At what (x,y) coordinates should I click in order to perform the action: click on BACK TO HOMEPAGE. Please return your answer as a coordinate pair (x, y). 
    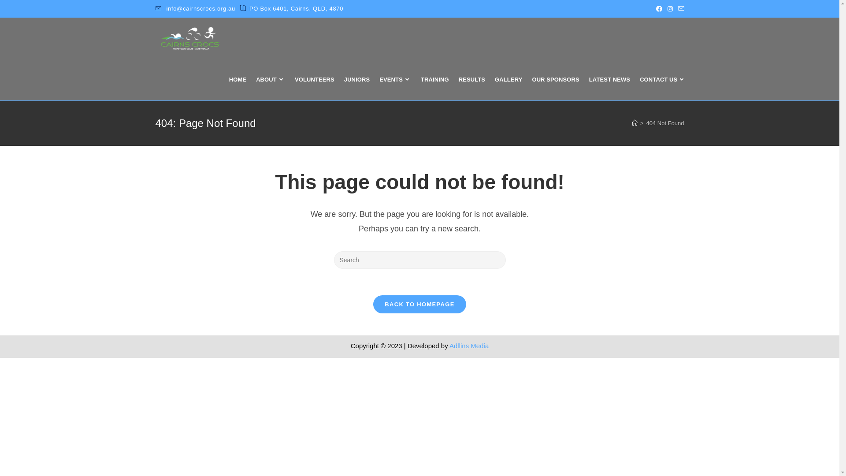
    Looking at the image, I should click on (419, 304).